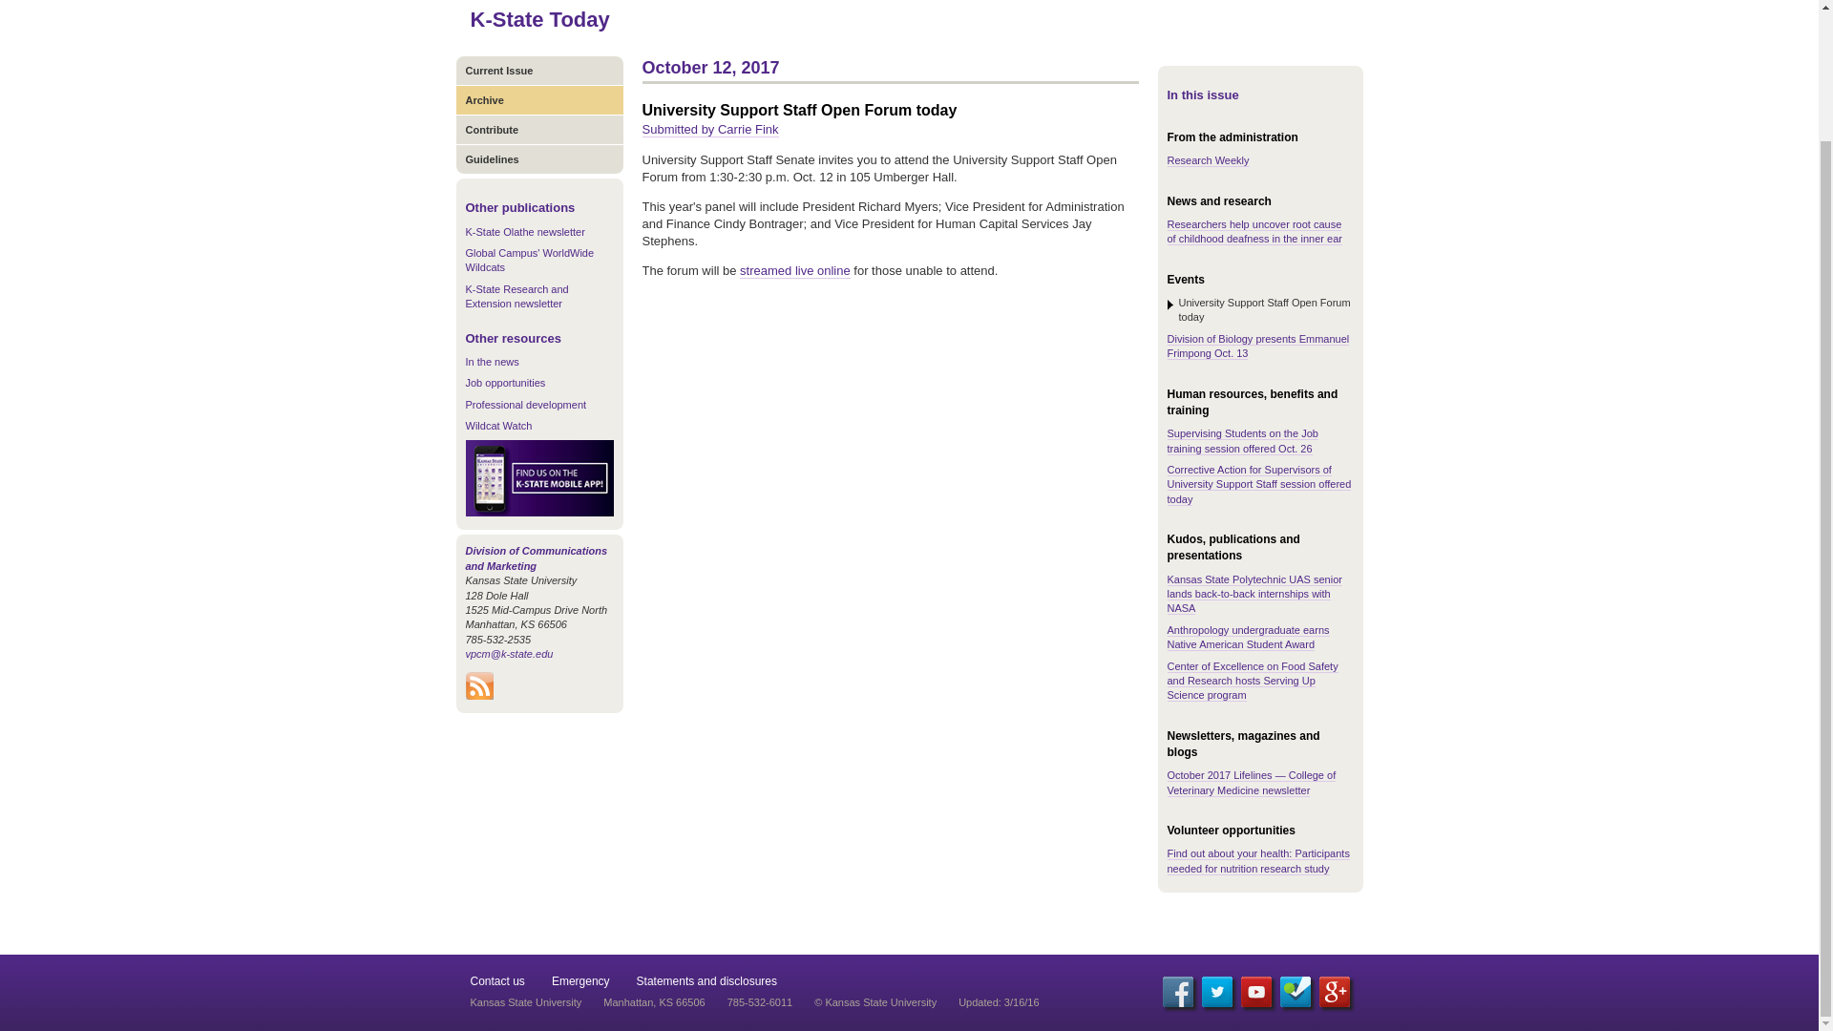  I want to click on Archive, so click(539, 99).